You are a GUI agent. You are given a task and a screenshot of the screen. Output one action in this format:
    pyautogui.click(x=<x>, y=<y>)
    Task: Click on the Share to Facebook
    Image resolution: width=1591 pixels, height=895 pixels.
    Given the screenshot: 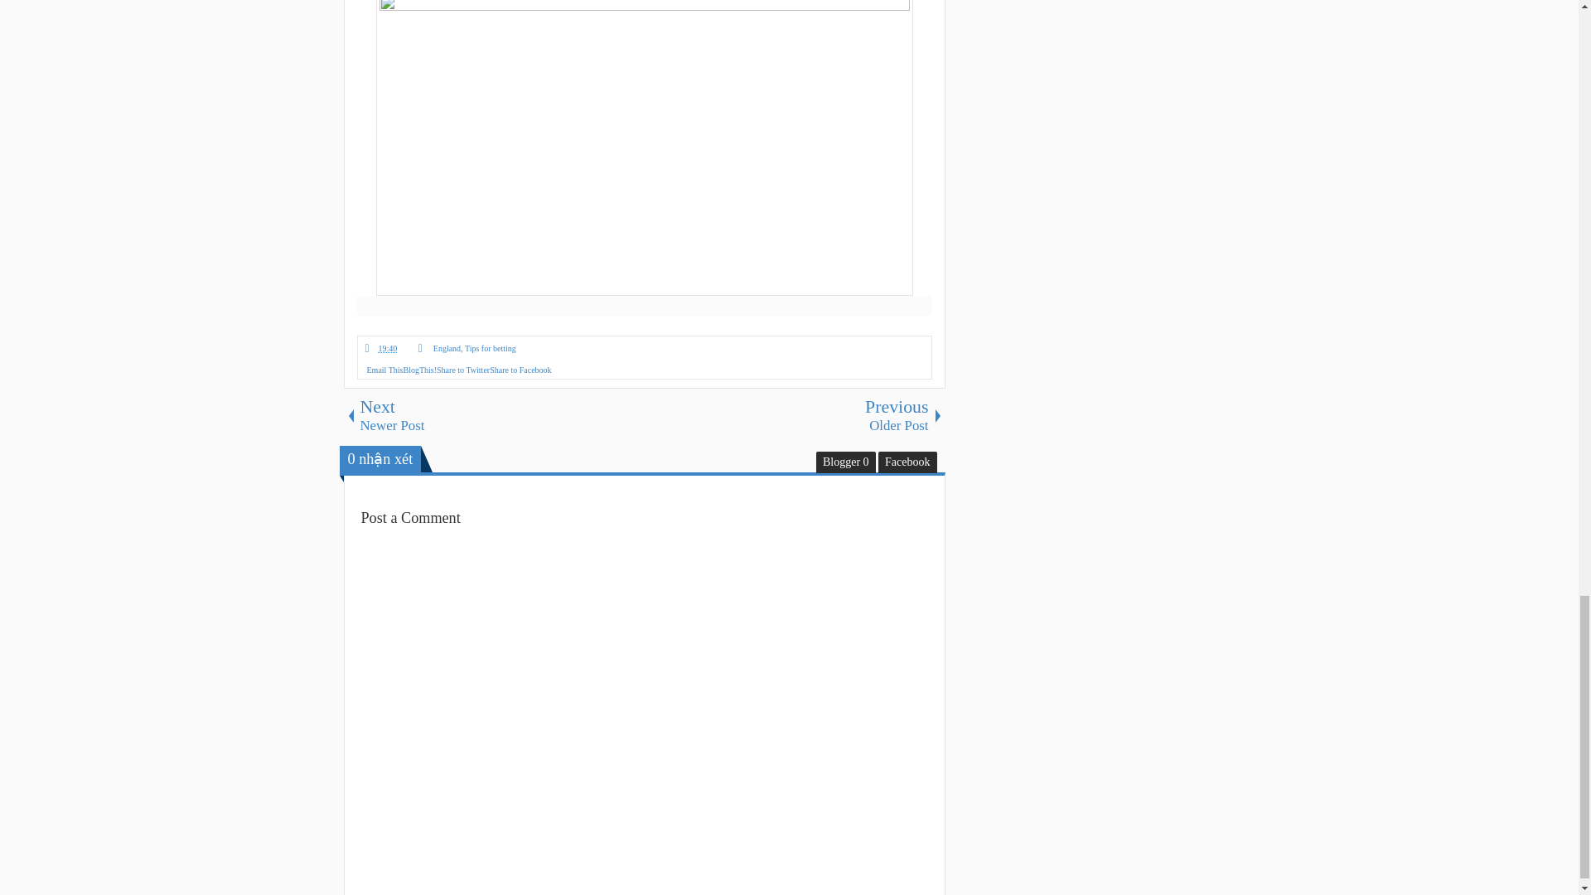 What is the action you would take?
    pyautogui.click(x=384, y=370)
    